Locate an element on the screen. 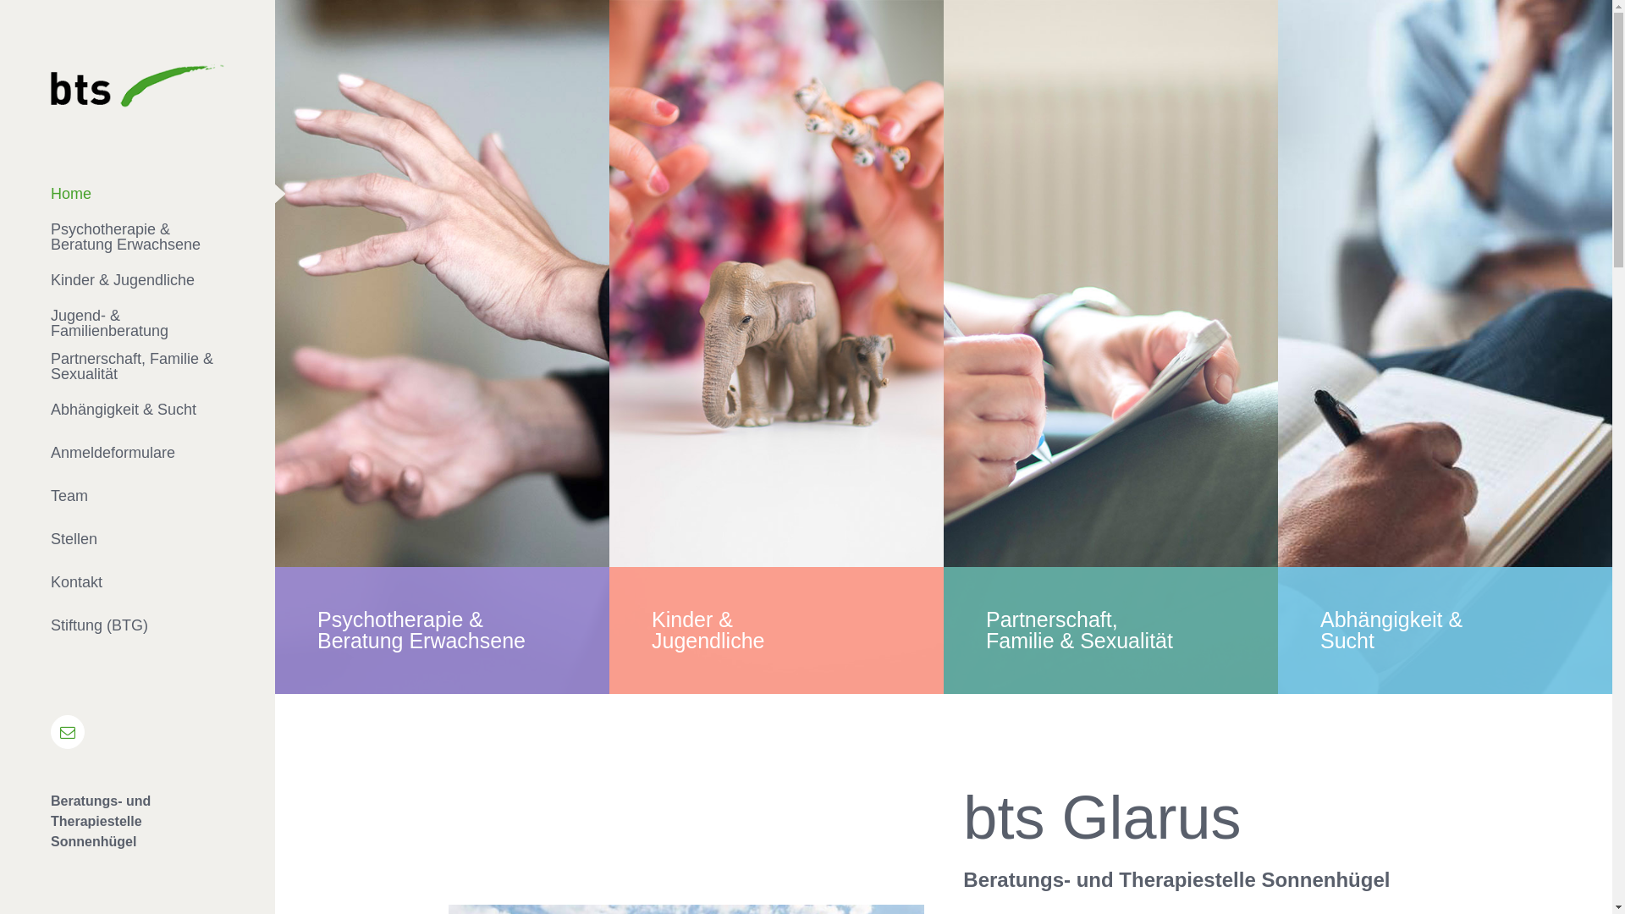  Psychotherapie & Beratung Erwachsene is located at coordinates (137, 237).